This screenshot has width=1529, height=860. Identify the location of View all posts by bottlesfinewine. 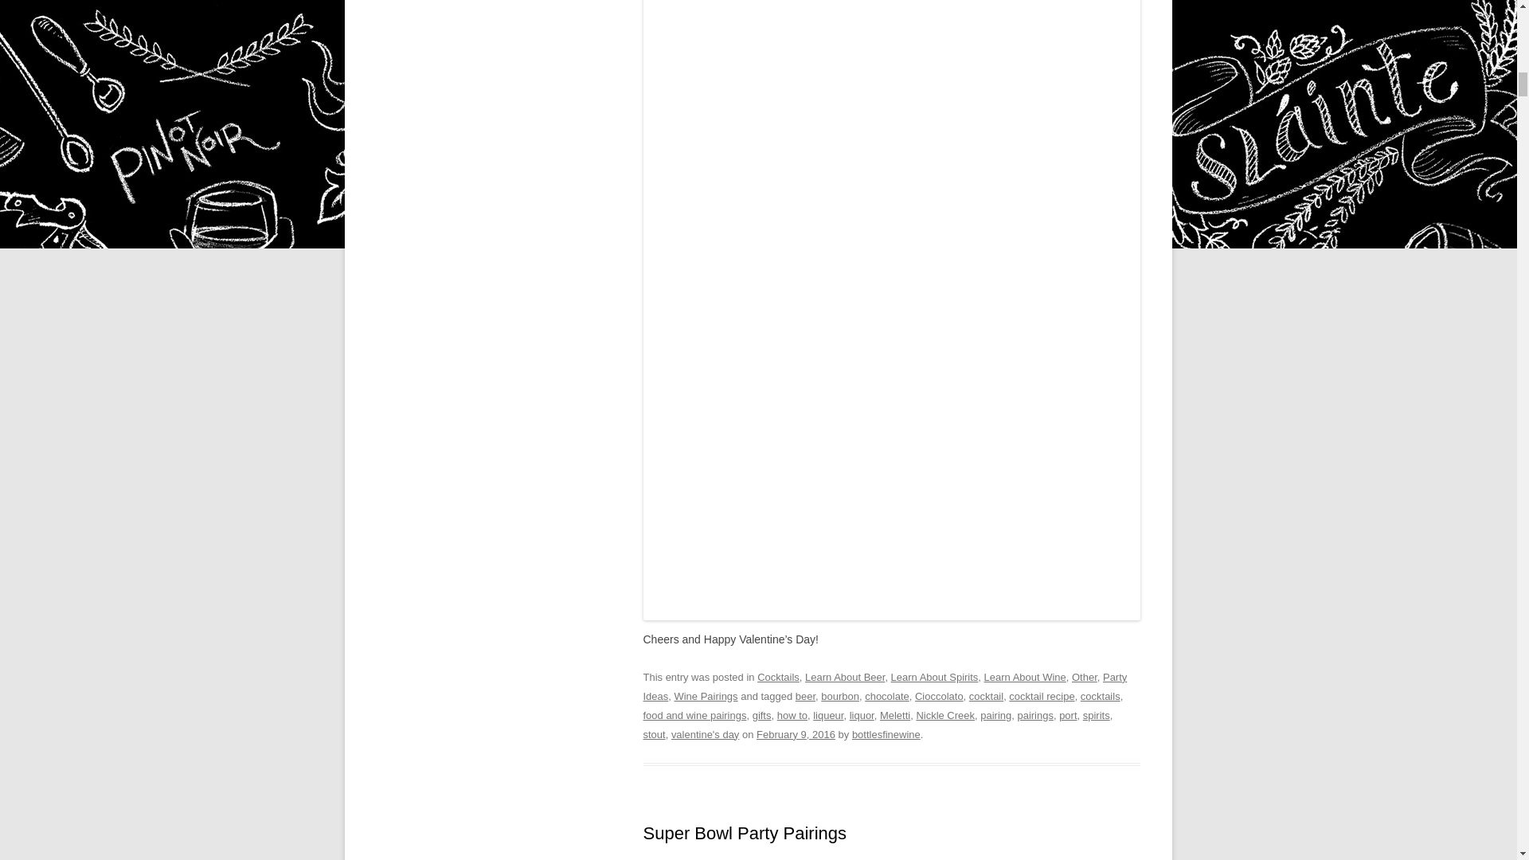
(886, 733).